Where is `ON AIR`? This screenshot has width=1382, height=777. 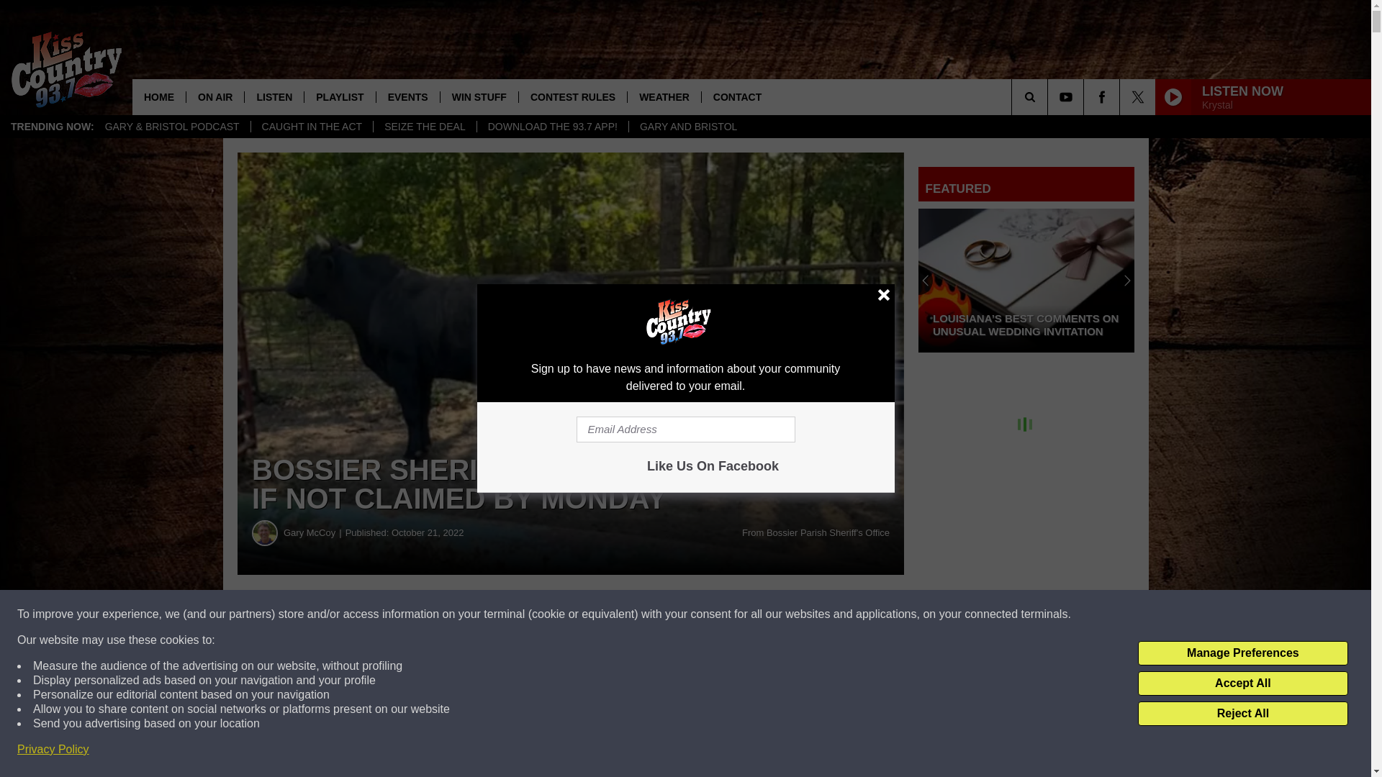 ON AIR is located at coordinates (214, 96).